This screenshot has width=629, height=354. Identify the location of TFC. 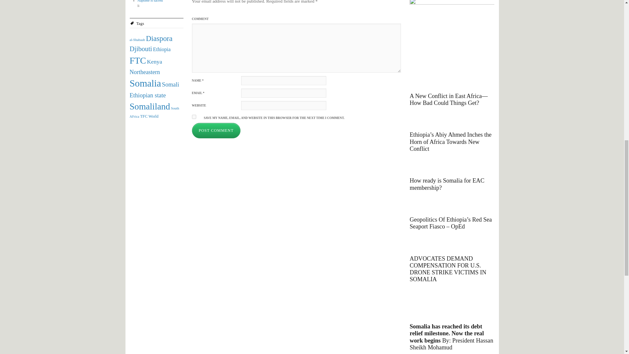
(144, 116).